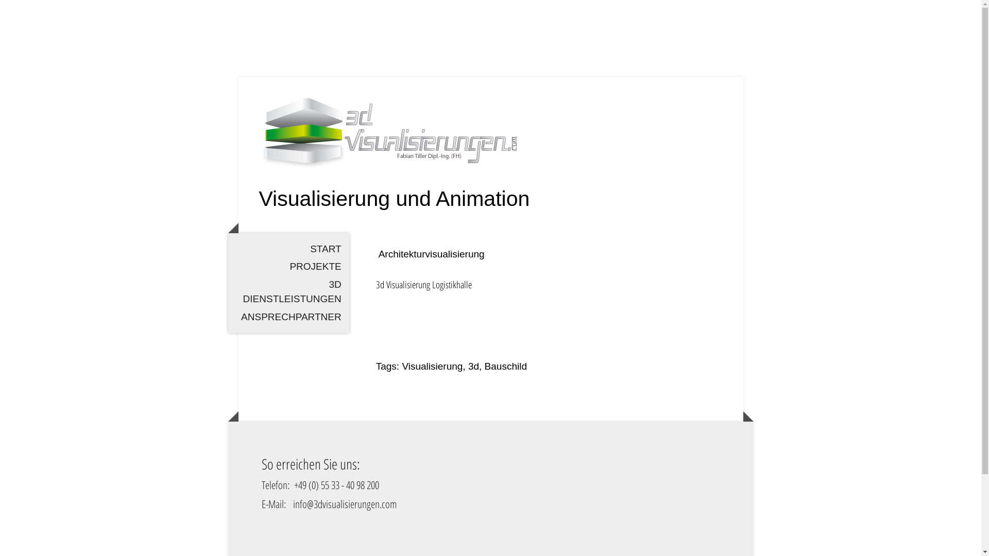 The width and height of the screenshot is (989, 556). I want to click on Architekturvisualisierung, so click(432, 254).